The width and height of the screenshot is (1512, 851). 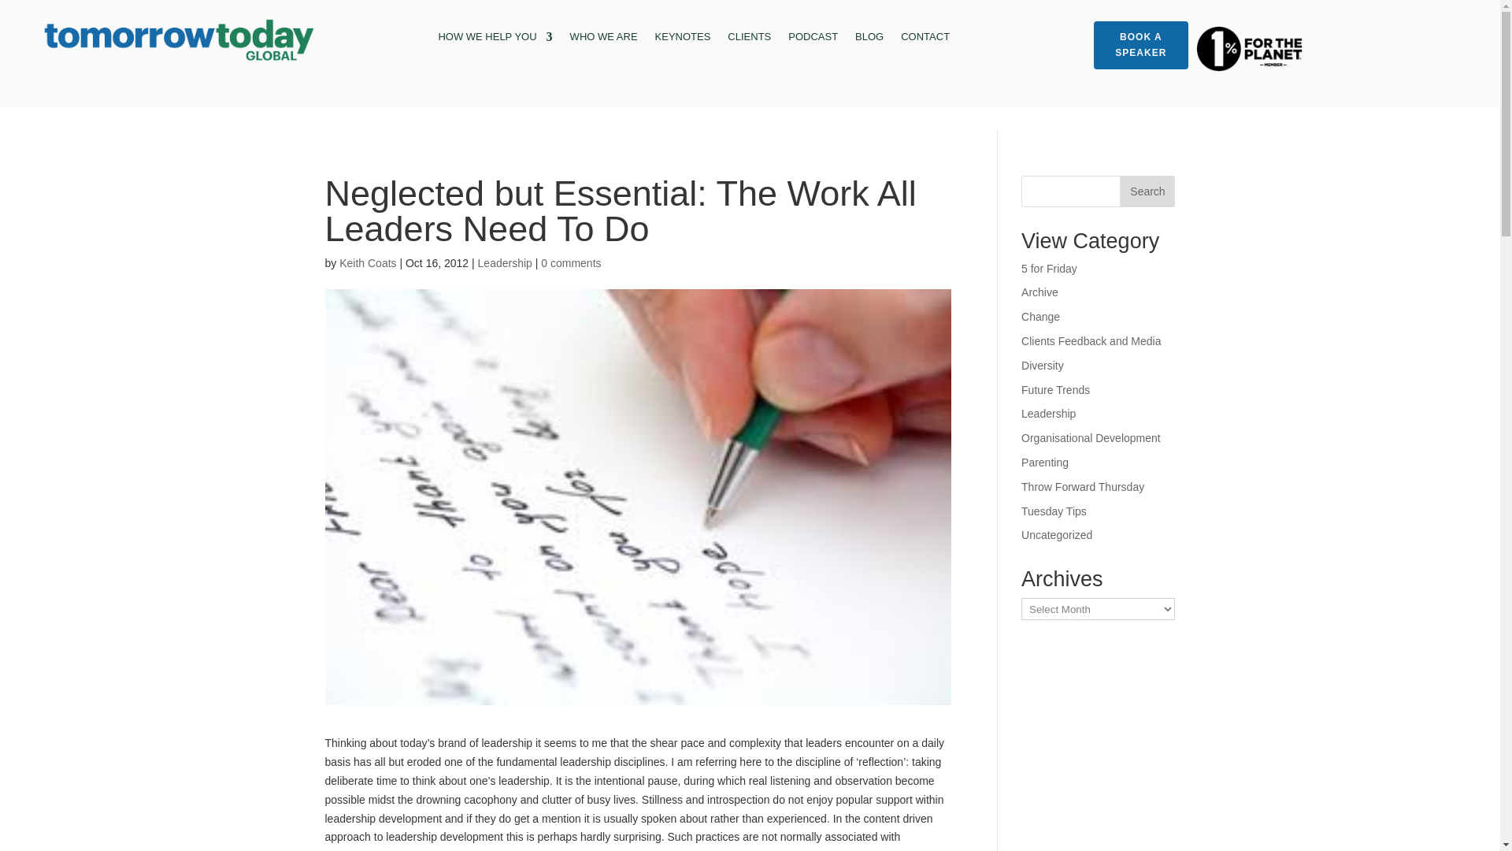 I want to click on 0 comments, so click(x=570, y=263).